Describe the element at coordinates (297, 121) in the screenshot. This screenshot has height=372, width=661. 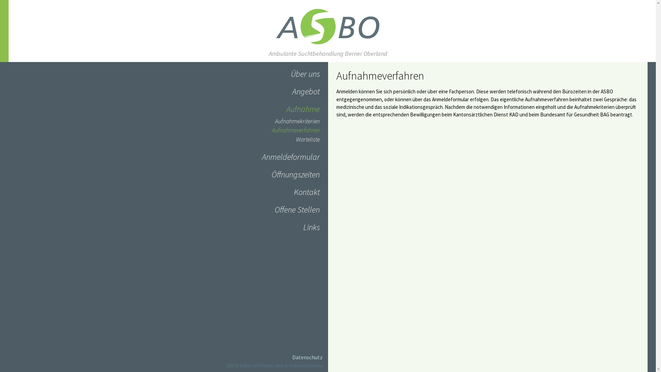
I see `Aufnahmekriterien` at that location.